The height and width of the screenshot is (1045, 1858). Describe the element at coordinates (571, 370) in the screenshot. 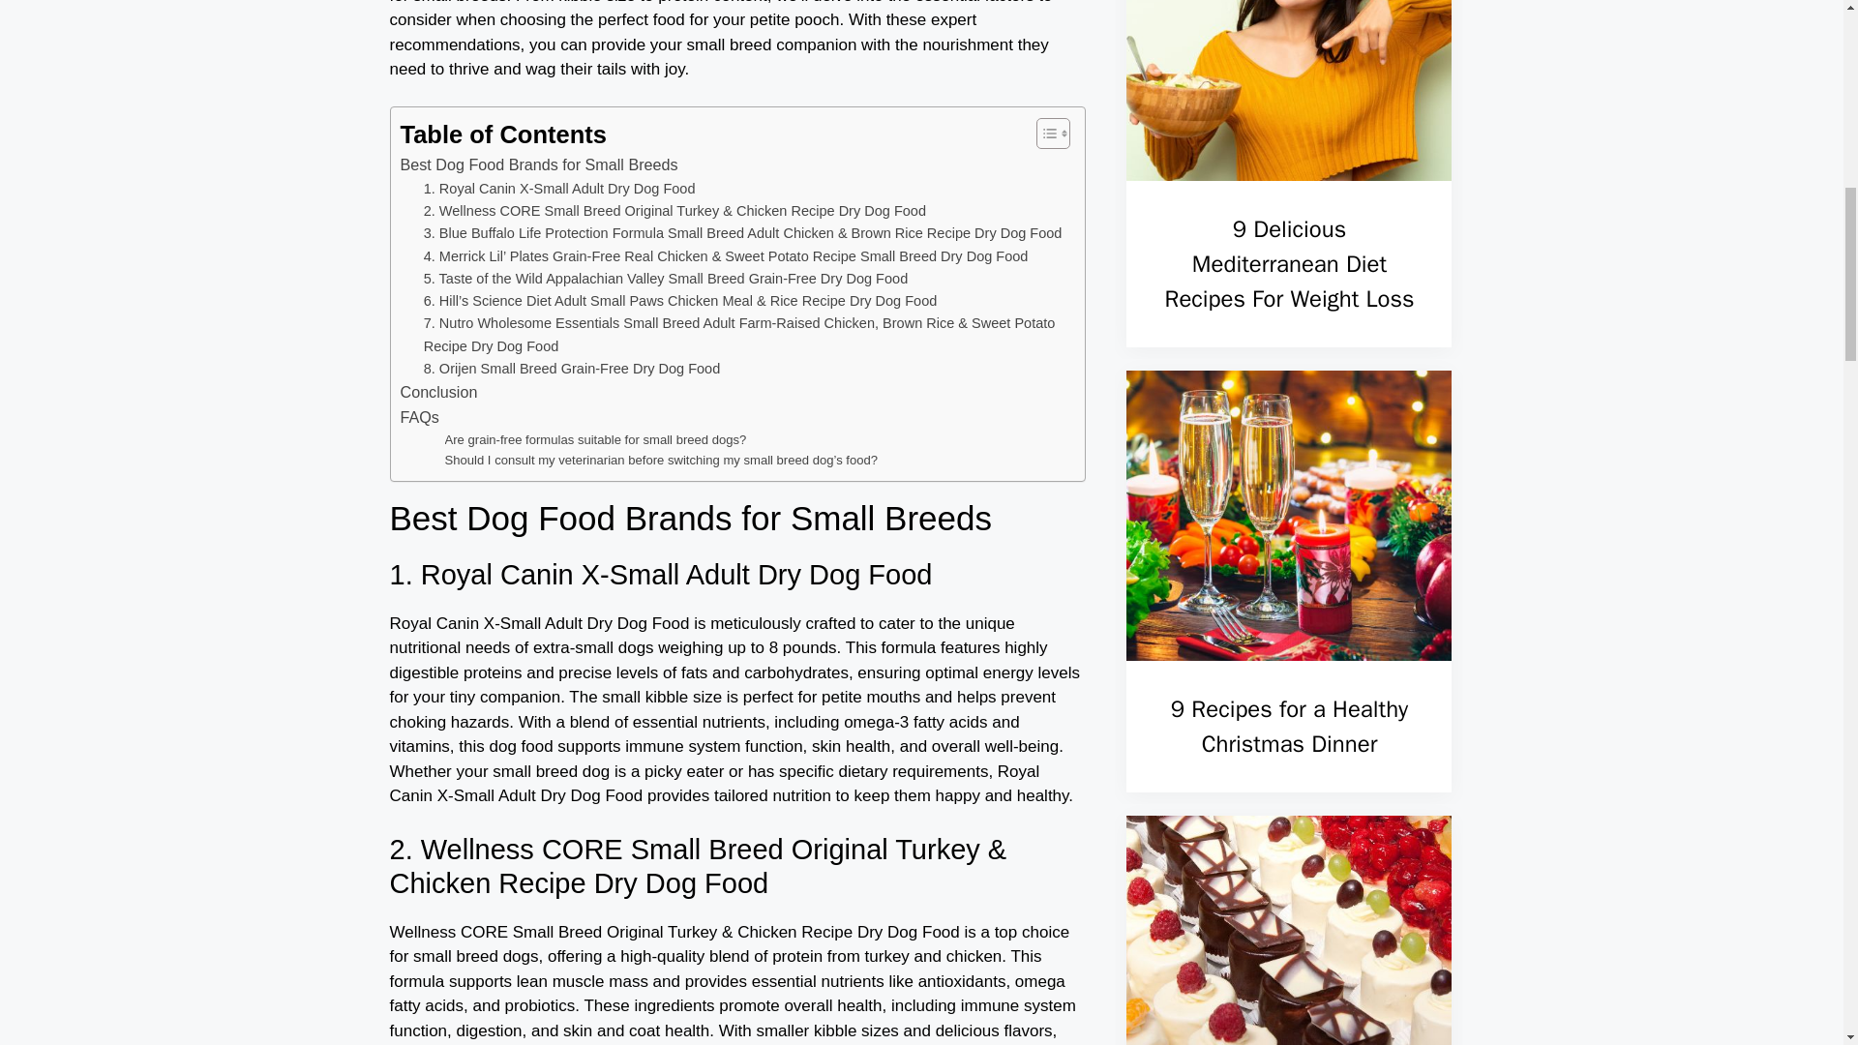

I see `8. Orijen Small Breed Grain-Free Dry Dog Food` at that location.